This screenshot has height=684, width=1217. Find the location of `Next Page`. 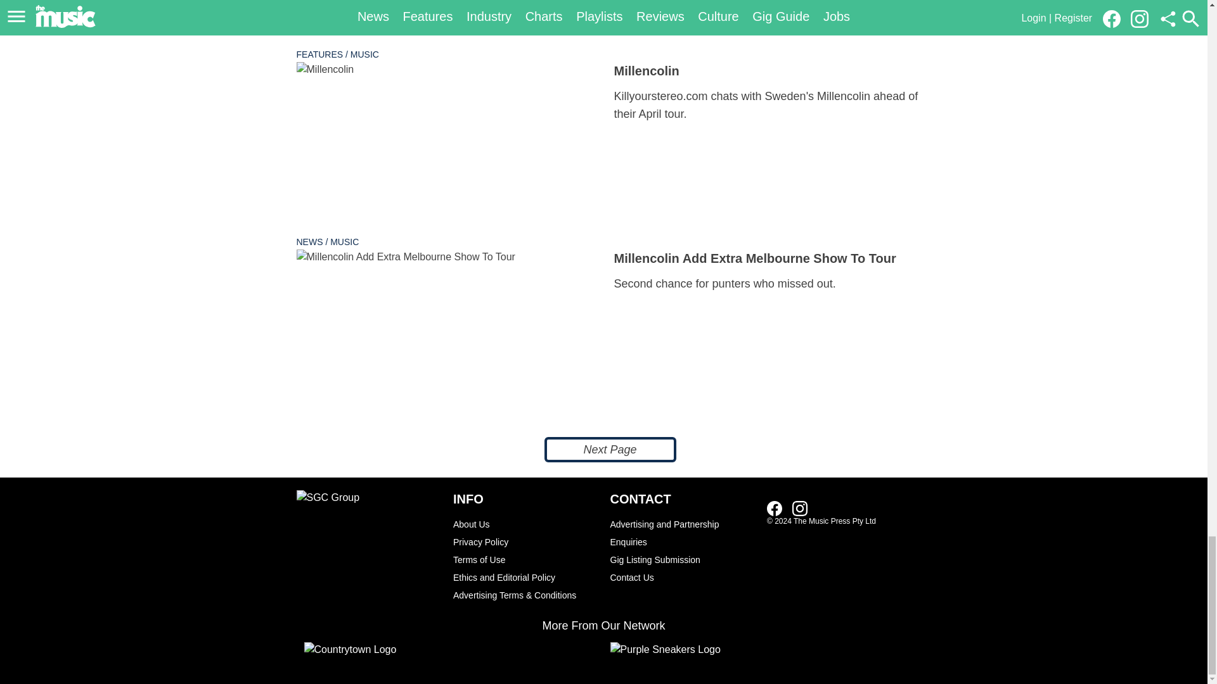

Next Page is located at coordinates (610, 450).